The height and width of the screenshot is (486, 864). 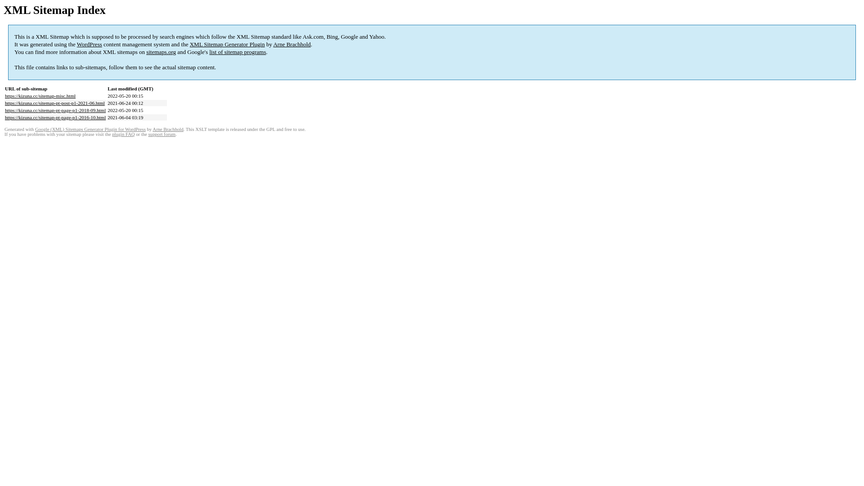 I want to click on Google (XML) Sitemaps Generator Plugin for WordPress, so click(x=90, y=130).